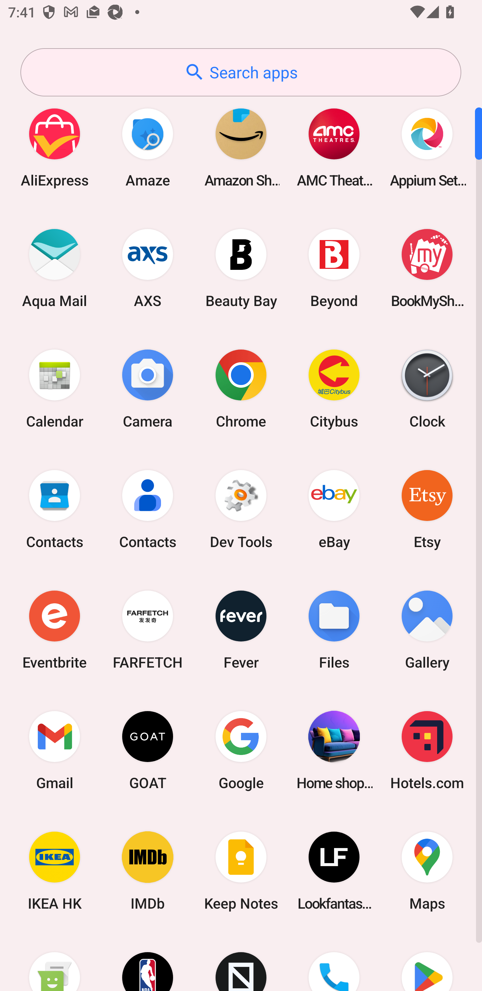  Describe the element at coordinates (427, 750) in the screenshot. I see `Hotels.com` at that location.